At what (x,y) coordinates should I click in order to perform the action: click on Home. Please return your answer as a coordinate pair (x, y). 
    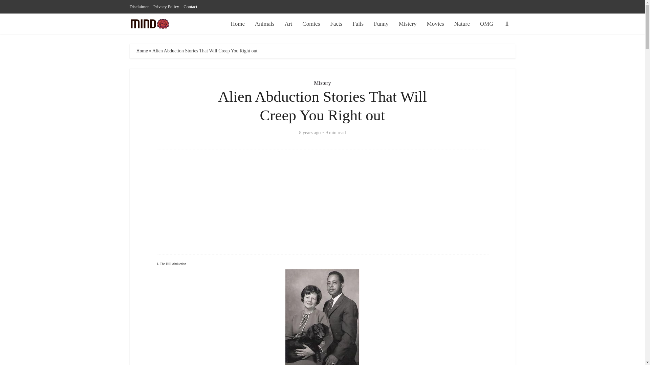
    Looking at the image, I should click on (142, 51).